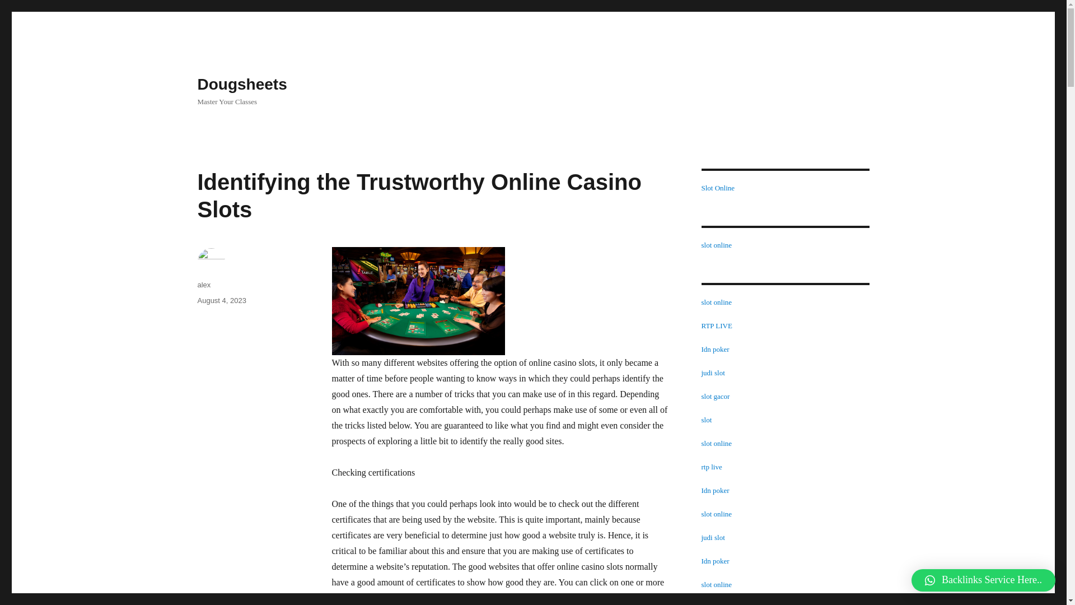 This screenshot has width=1075, height=605. What do you see at coordinates (716, 302) in the screenshot?
I see `slot online` at bounding box center [716, 302].